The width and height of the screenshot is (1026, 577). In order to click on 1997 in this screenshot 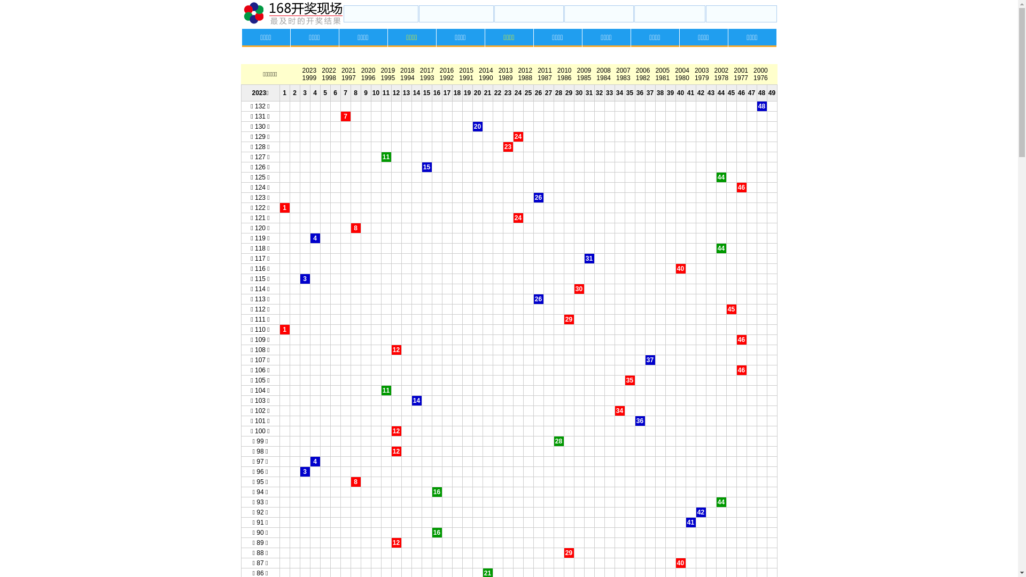, I will do `click(348, 78)`.